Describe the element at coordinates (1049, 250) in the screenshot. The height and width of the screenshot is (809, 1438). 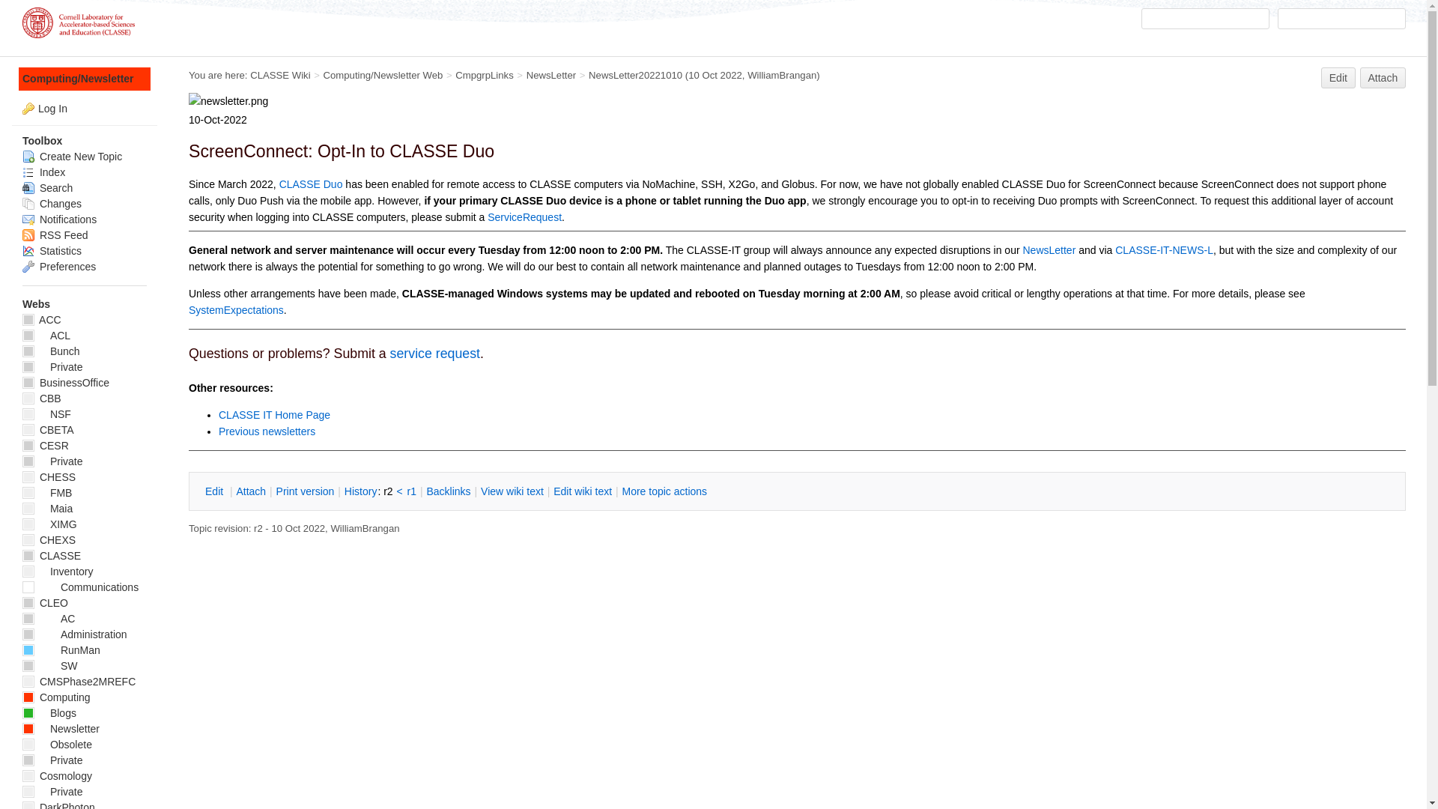
I see `NewsLetter` at that location.